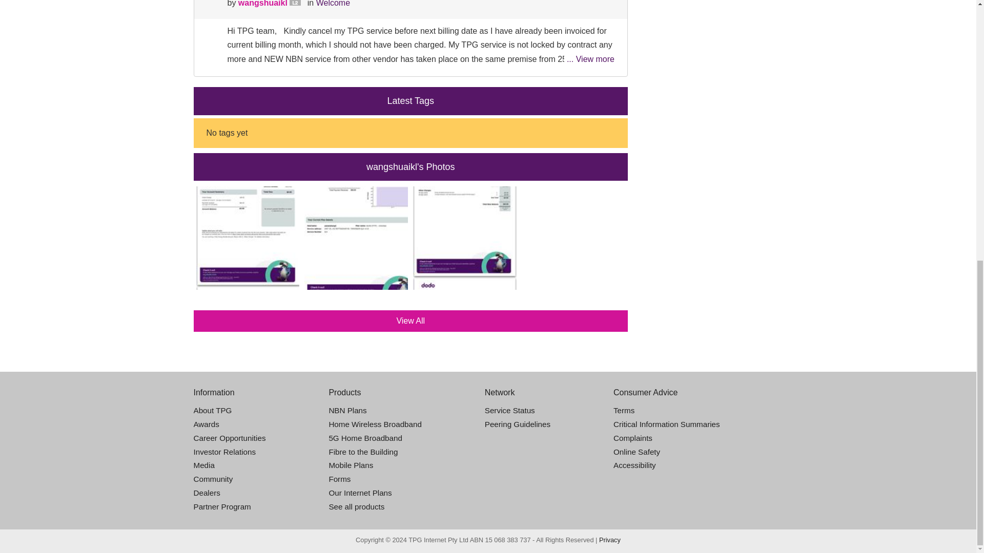 This screenshot has height=553, width=984. What do you see at coordinates (297, 4) in the screenshot?
I see `Level 2` at bounding box center [297, 4].